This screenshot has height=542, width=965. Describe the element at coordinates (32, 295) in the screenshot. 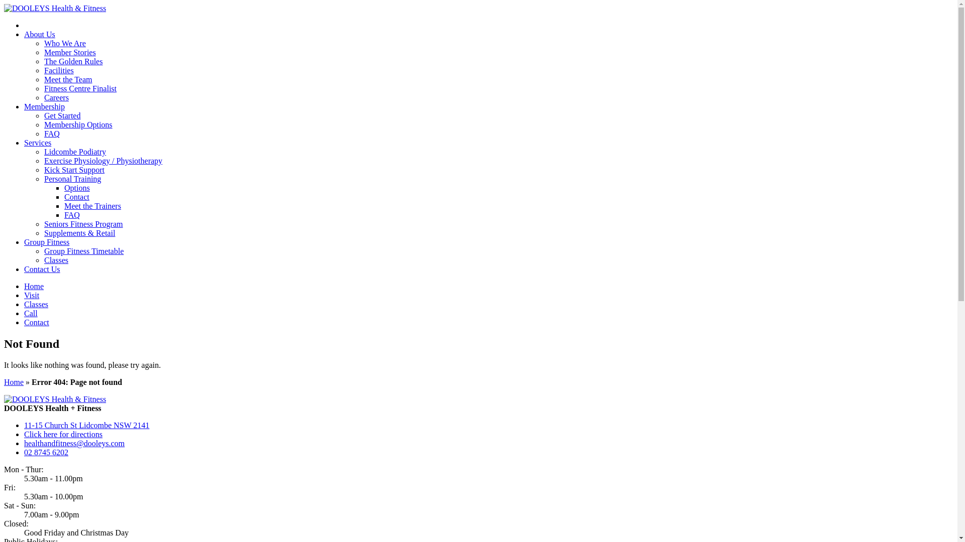

I see `Visit` at that location.